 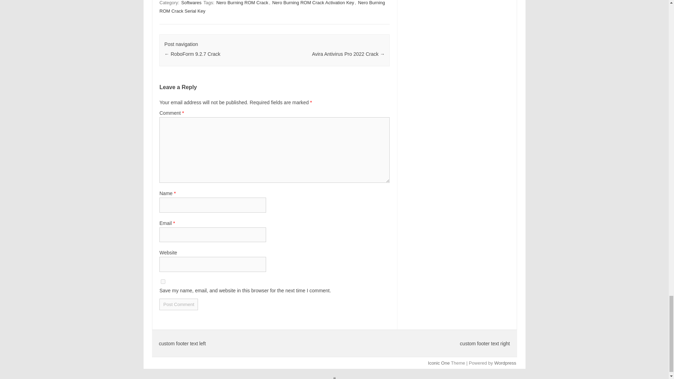 I want to click on yes, so click(x=163, y=281).